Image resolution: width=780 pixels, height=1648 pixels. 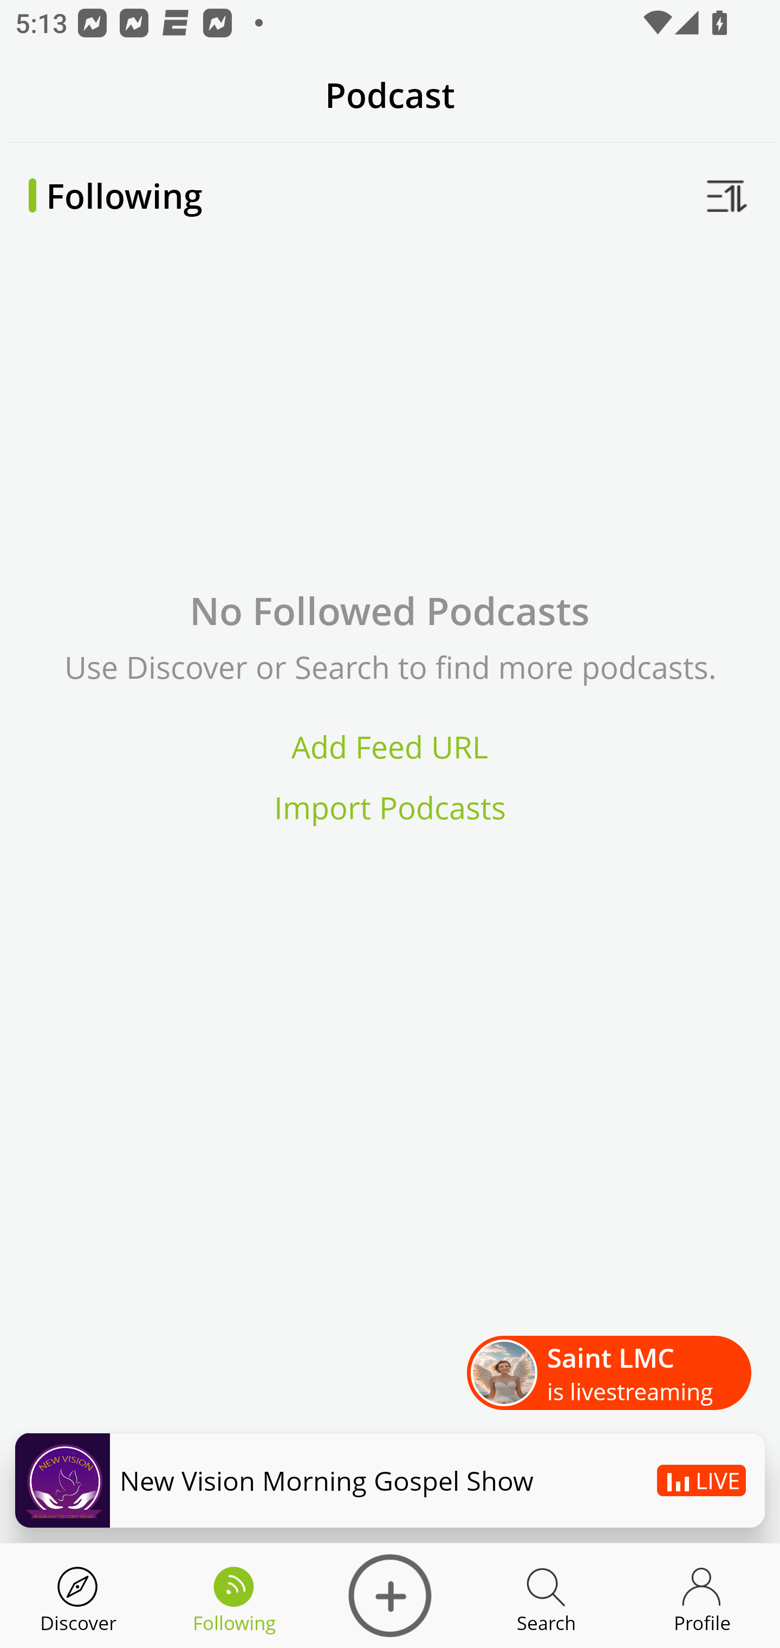 I want to click on Discover Search, so click(x=546, y=1596).